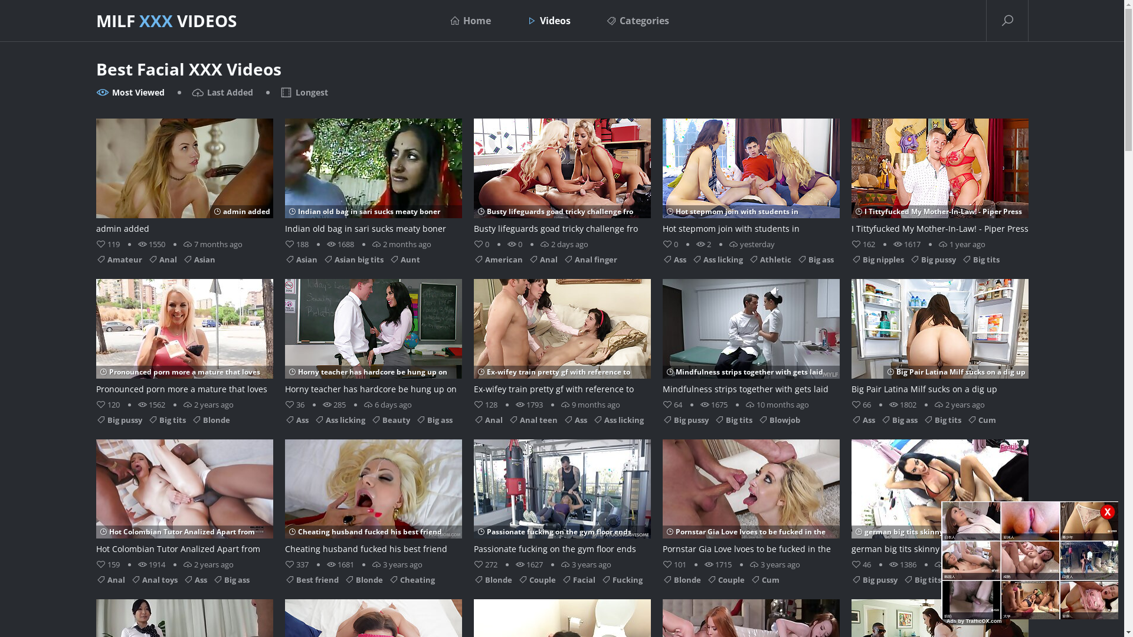 This screenshot has height=637, width=1133. I want to click on Ass licking, so click(717, 260).